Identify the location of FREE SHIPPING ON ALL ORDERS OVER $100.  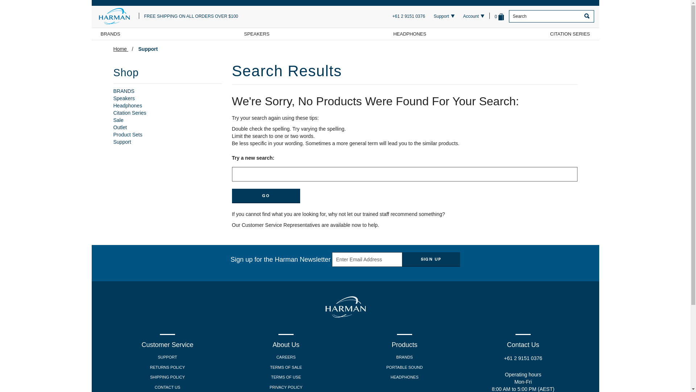
(191, 17).